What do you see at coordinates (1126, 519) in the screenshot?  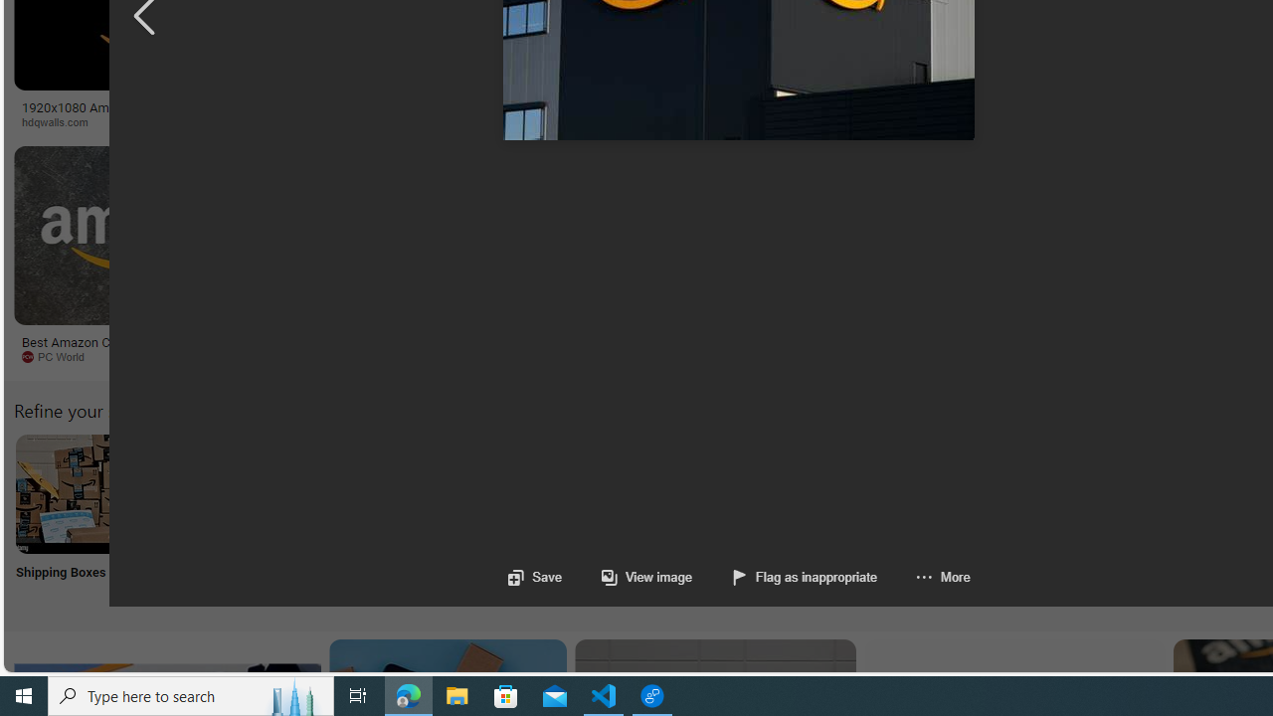 I see `Online Store` at bounding box center [1126, 519].